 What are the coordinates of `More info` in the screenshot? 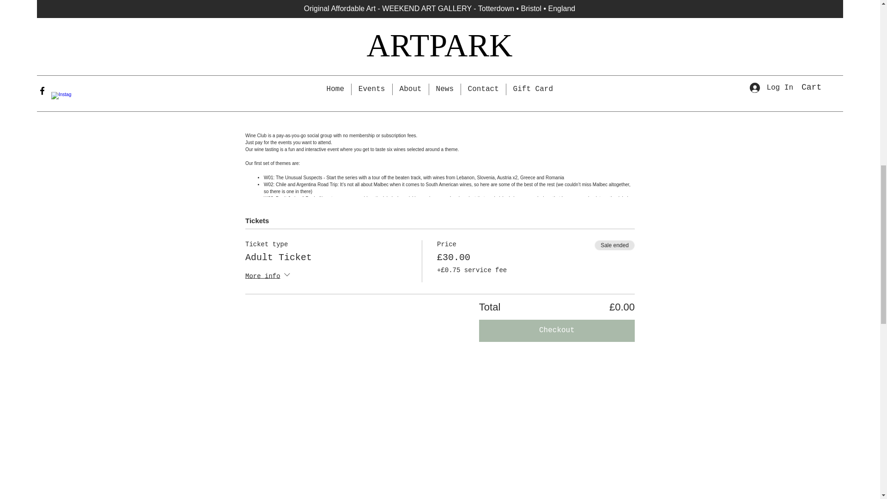 It's located at (268, 276).